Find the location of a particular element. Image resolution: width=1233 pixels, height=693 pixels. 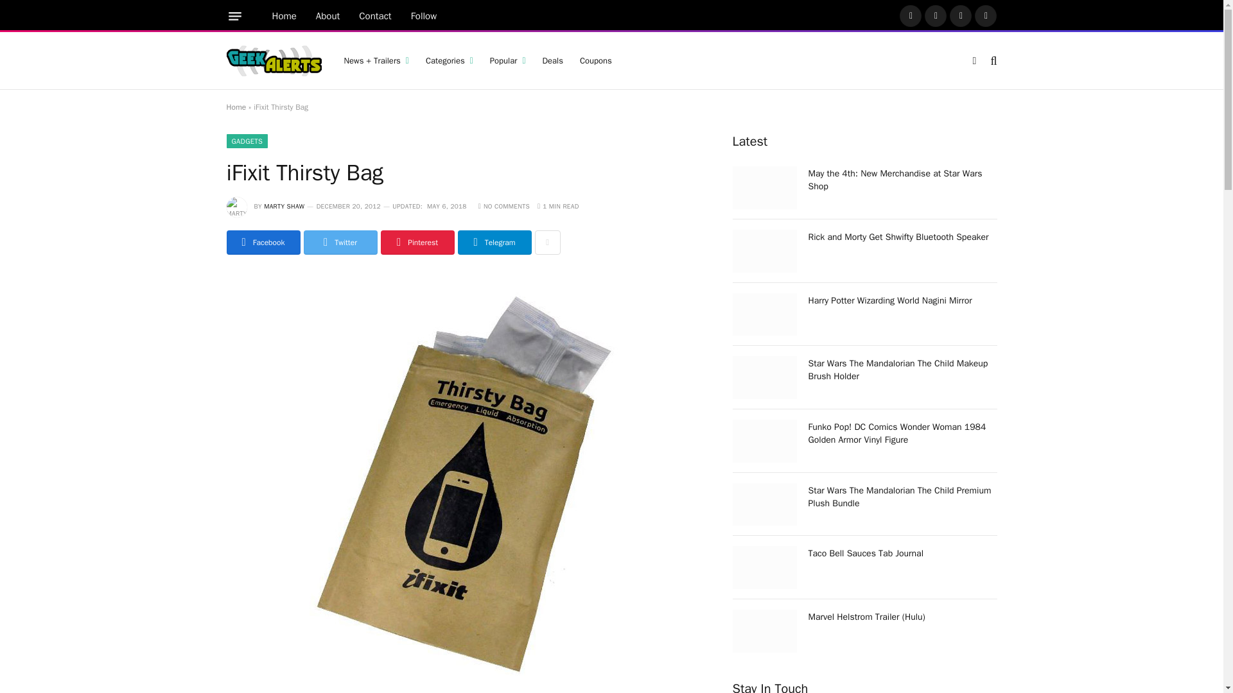

Follow is located at coordinates (424, 16).